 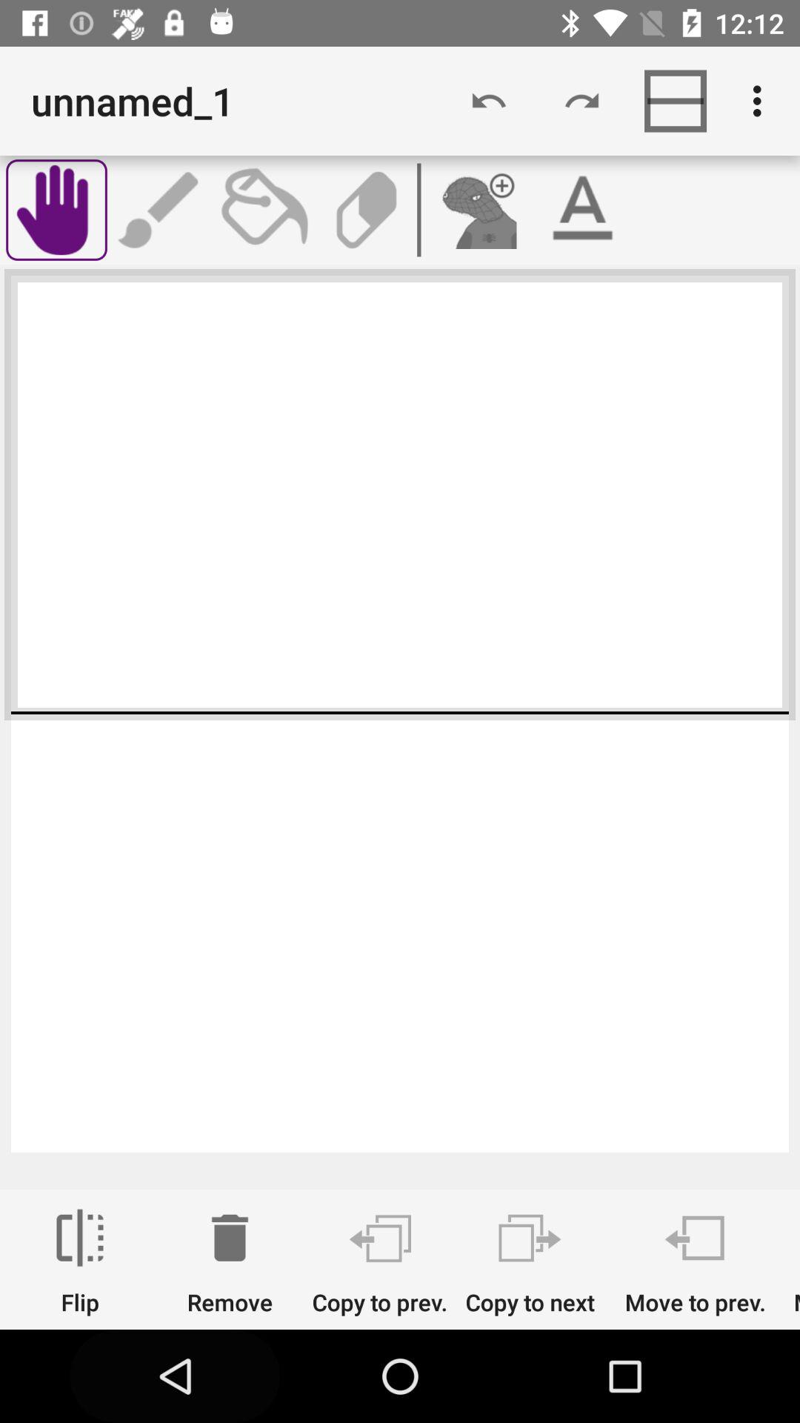 I want to click on write a message, so click(x=160, y=210).